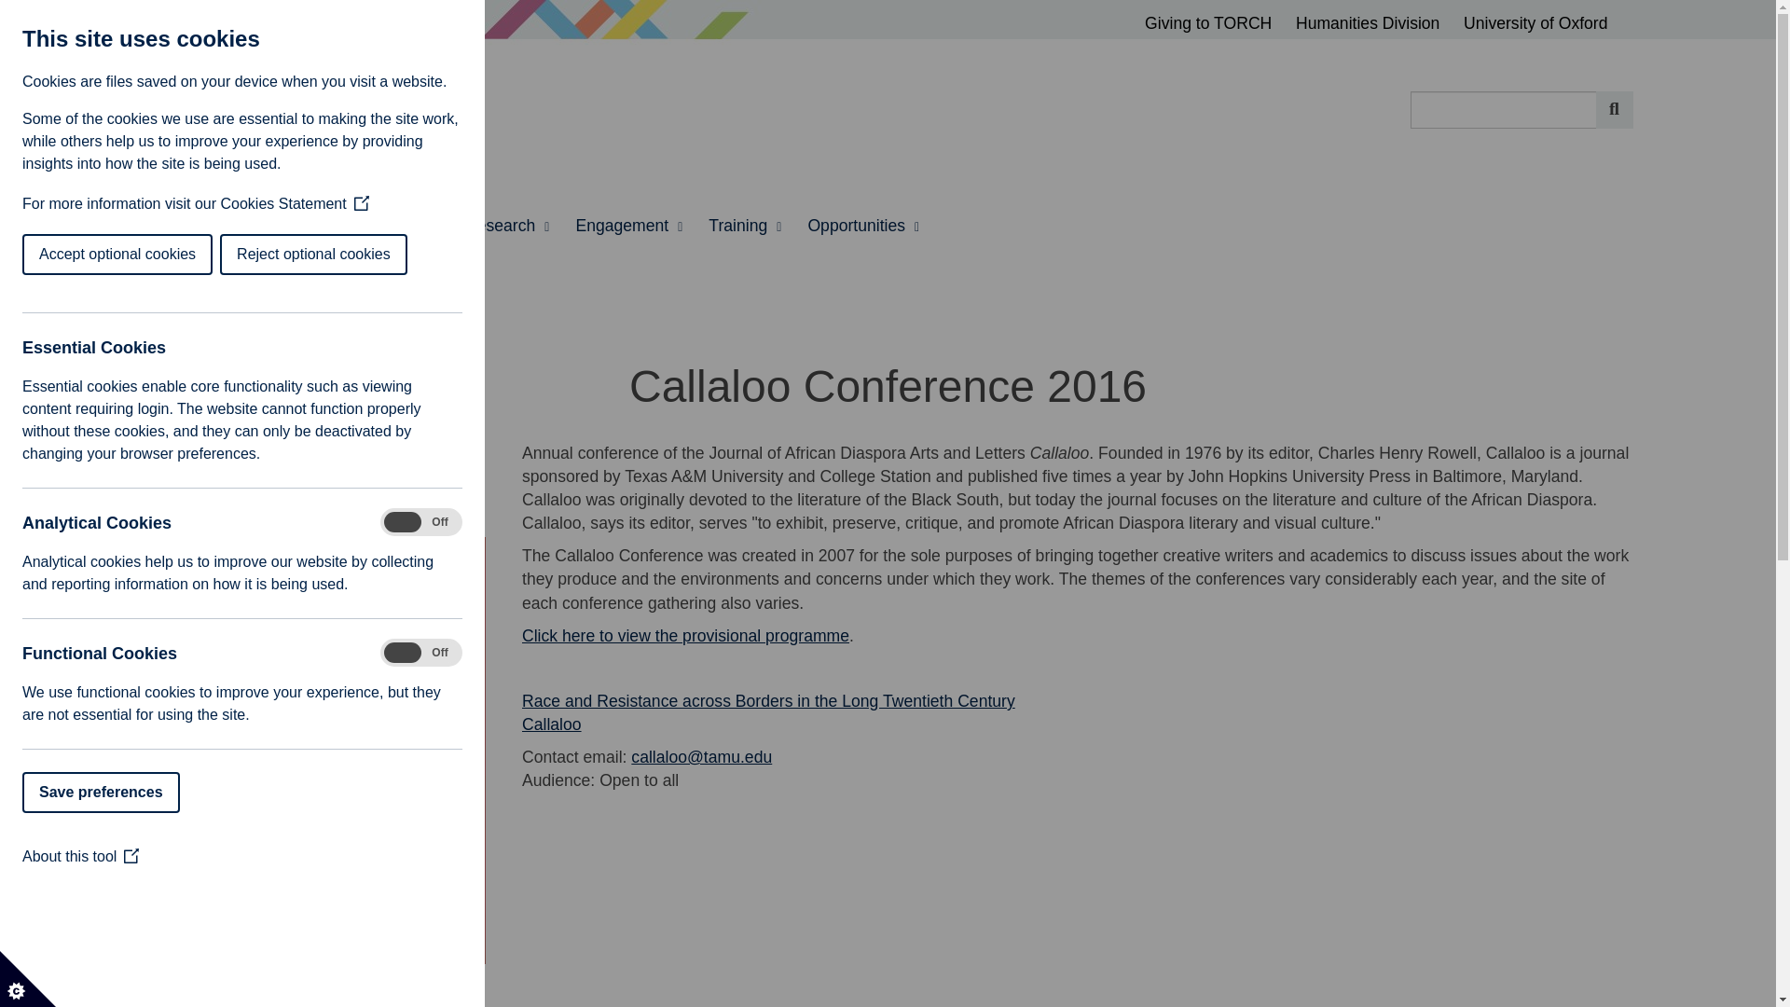  What do you see at coordinates (291, 226) in the screenshot?
I see `Who We Are` at bounding box center [291, 226].